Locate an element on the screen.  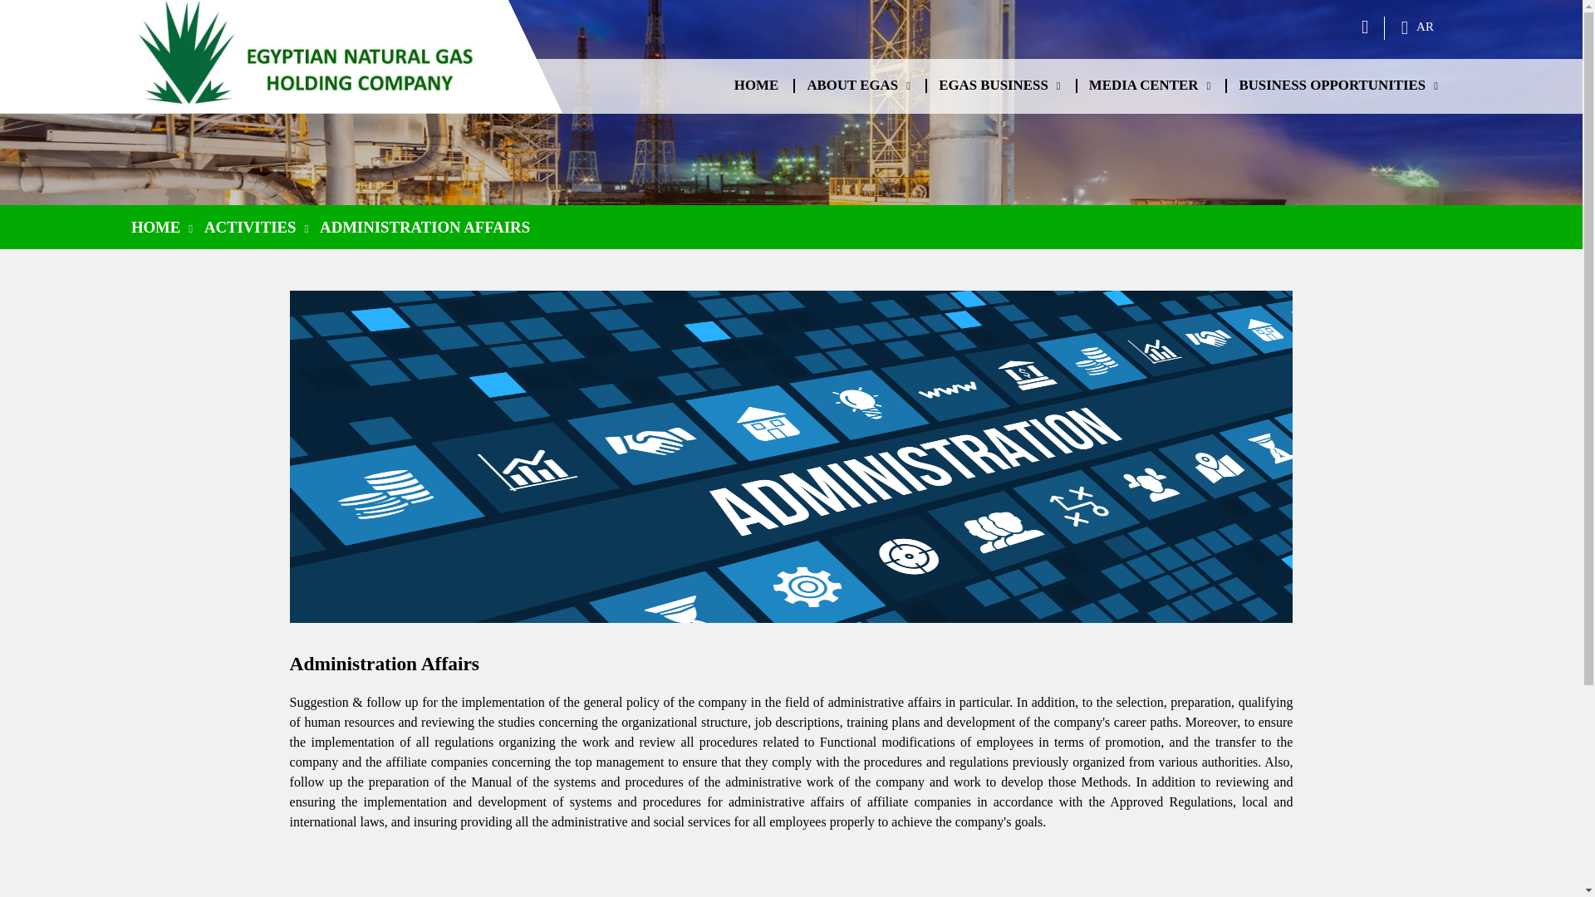
ABOUT EGAS is located at coordinates (857, 86).